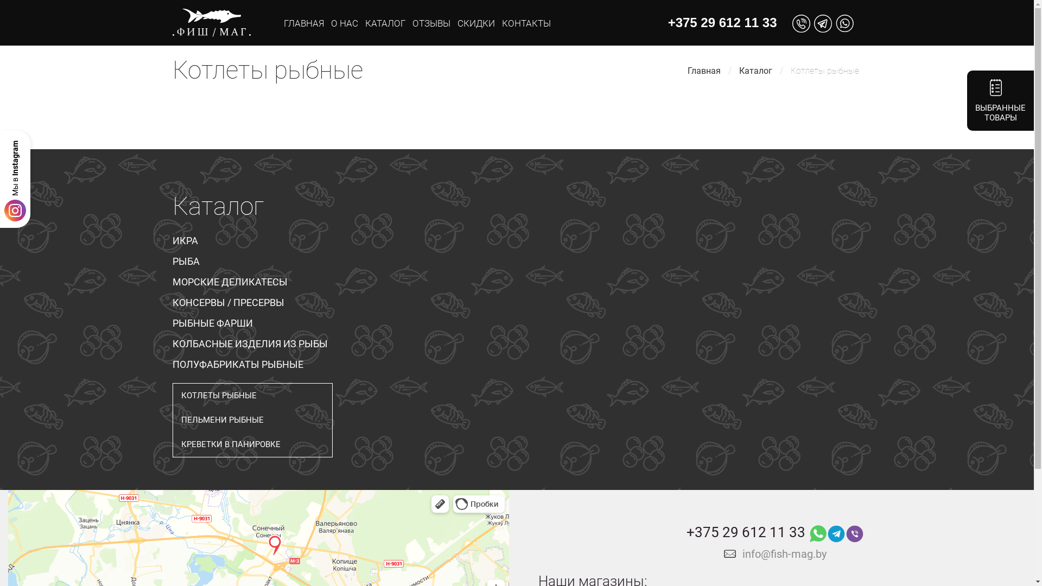  What do you see at coordinates (746, 536) in the screenshot?
I see `+375 29 612 11 33` at bounding box center [746, 536].